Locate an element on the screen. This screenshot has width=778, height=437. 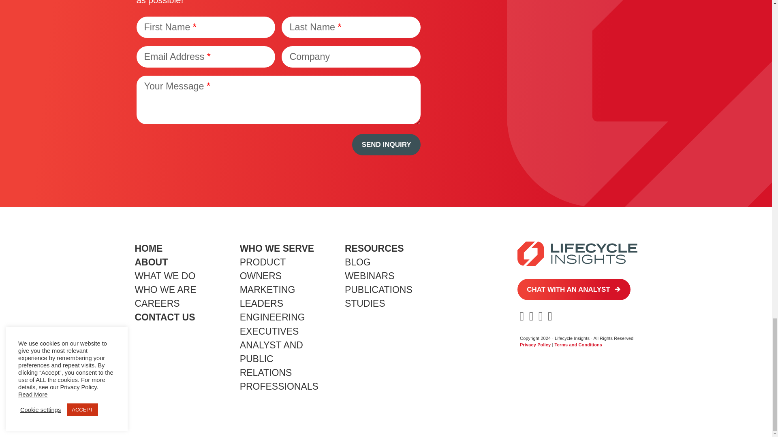
WHAT WE DO is located at coordinates (165, 276).